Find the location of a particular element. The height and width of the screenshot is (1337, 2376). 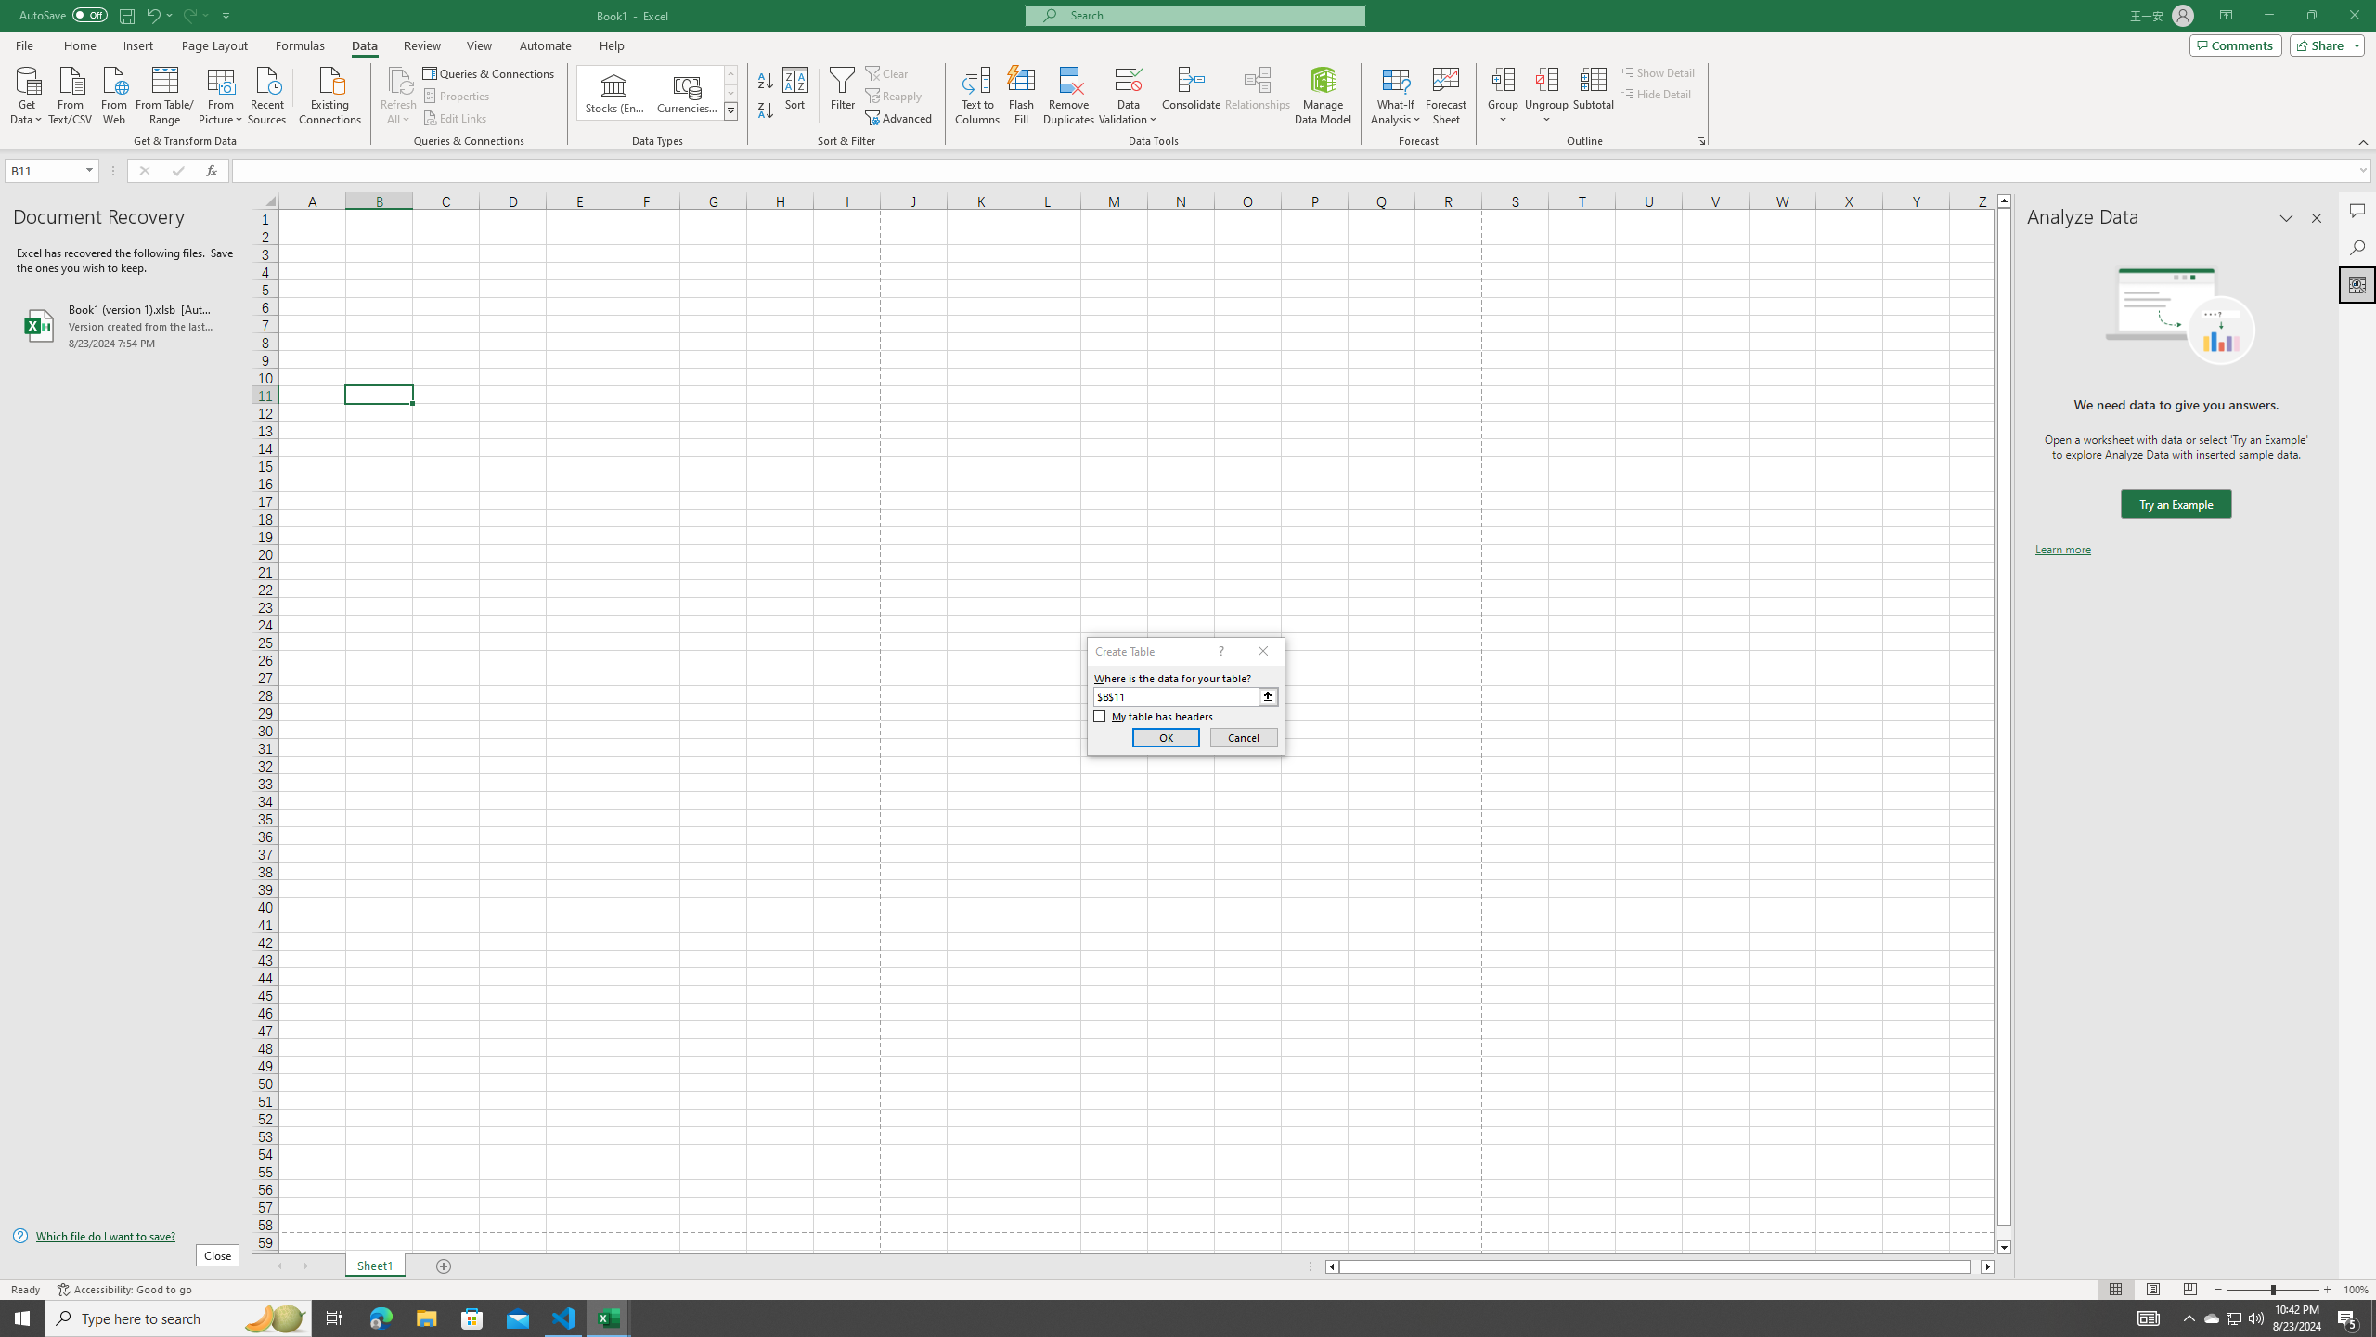

Book1 (version 1).xlsb  [AutoRecovered] is located at coordinates (125, 325).